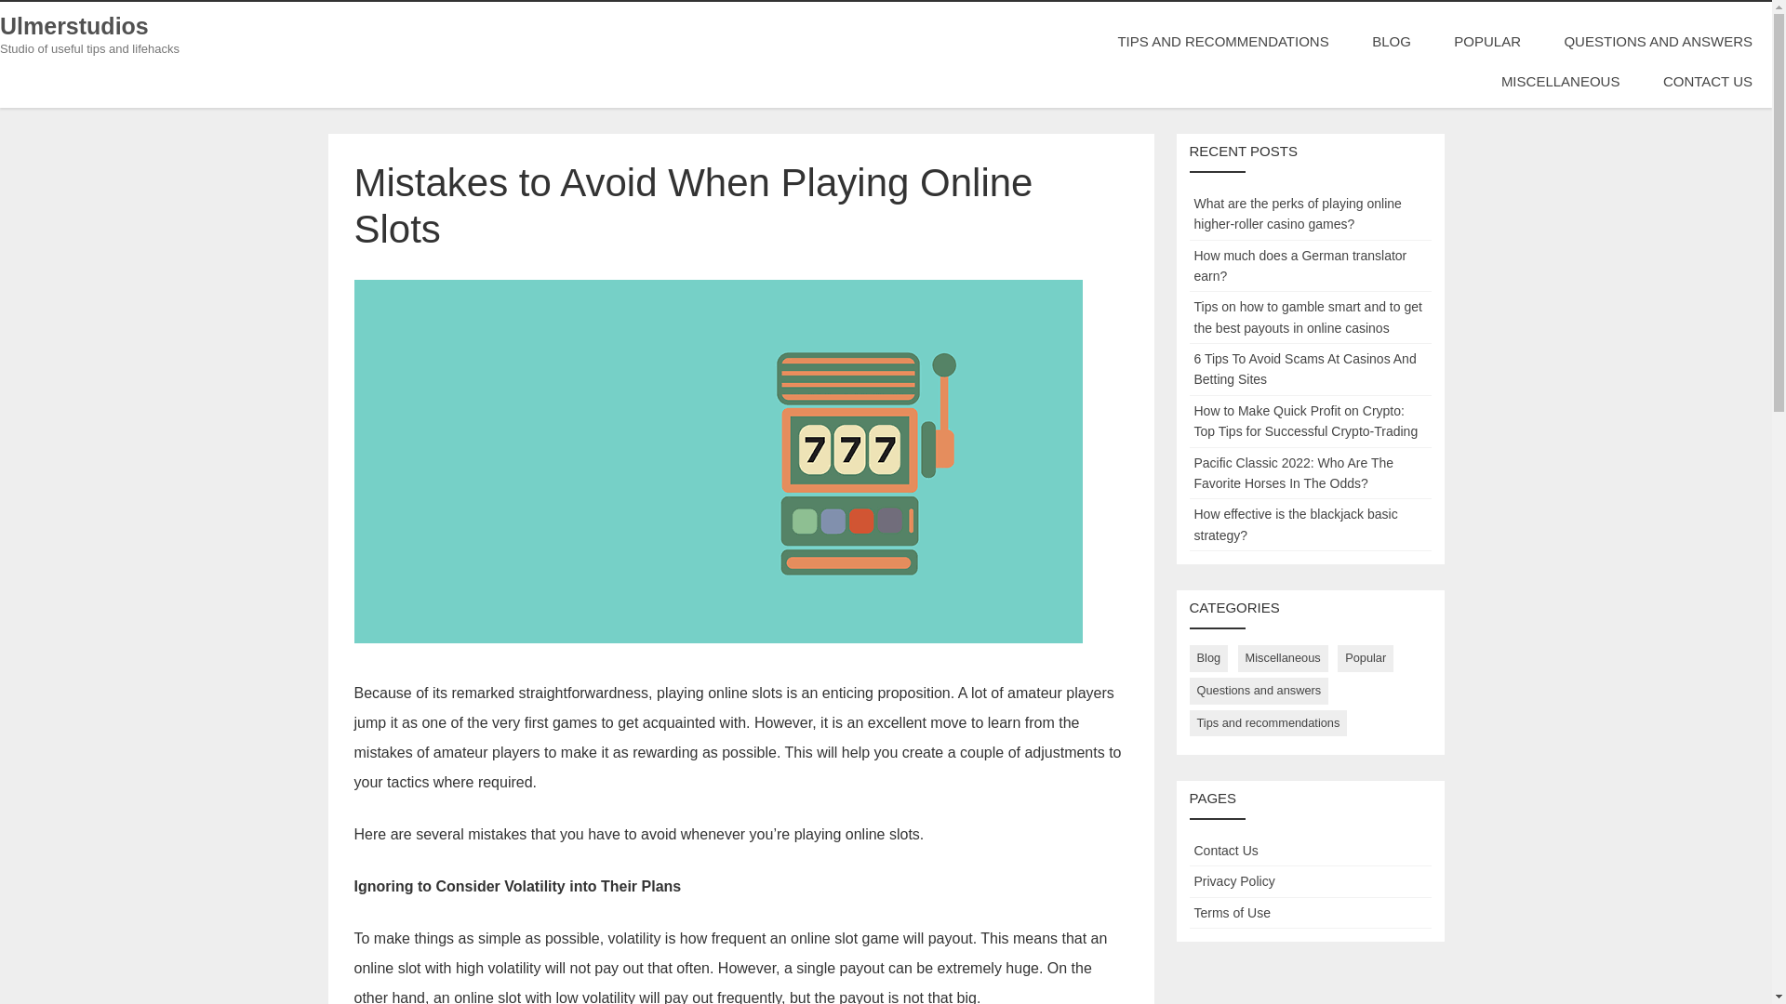 Image resolution: width=1786 pixels, height=1004 pixels. I want to click on How effective is the blackjack basic strategy?, so click(1297, 524).